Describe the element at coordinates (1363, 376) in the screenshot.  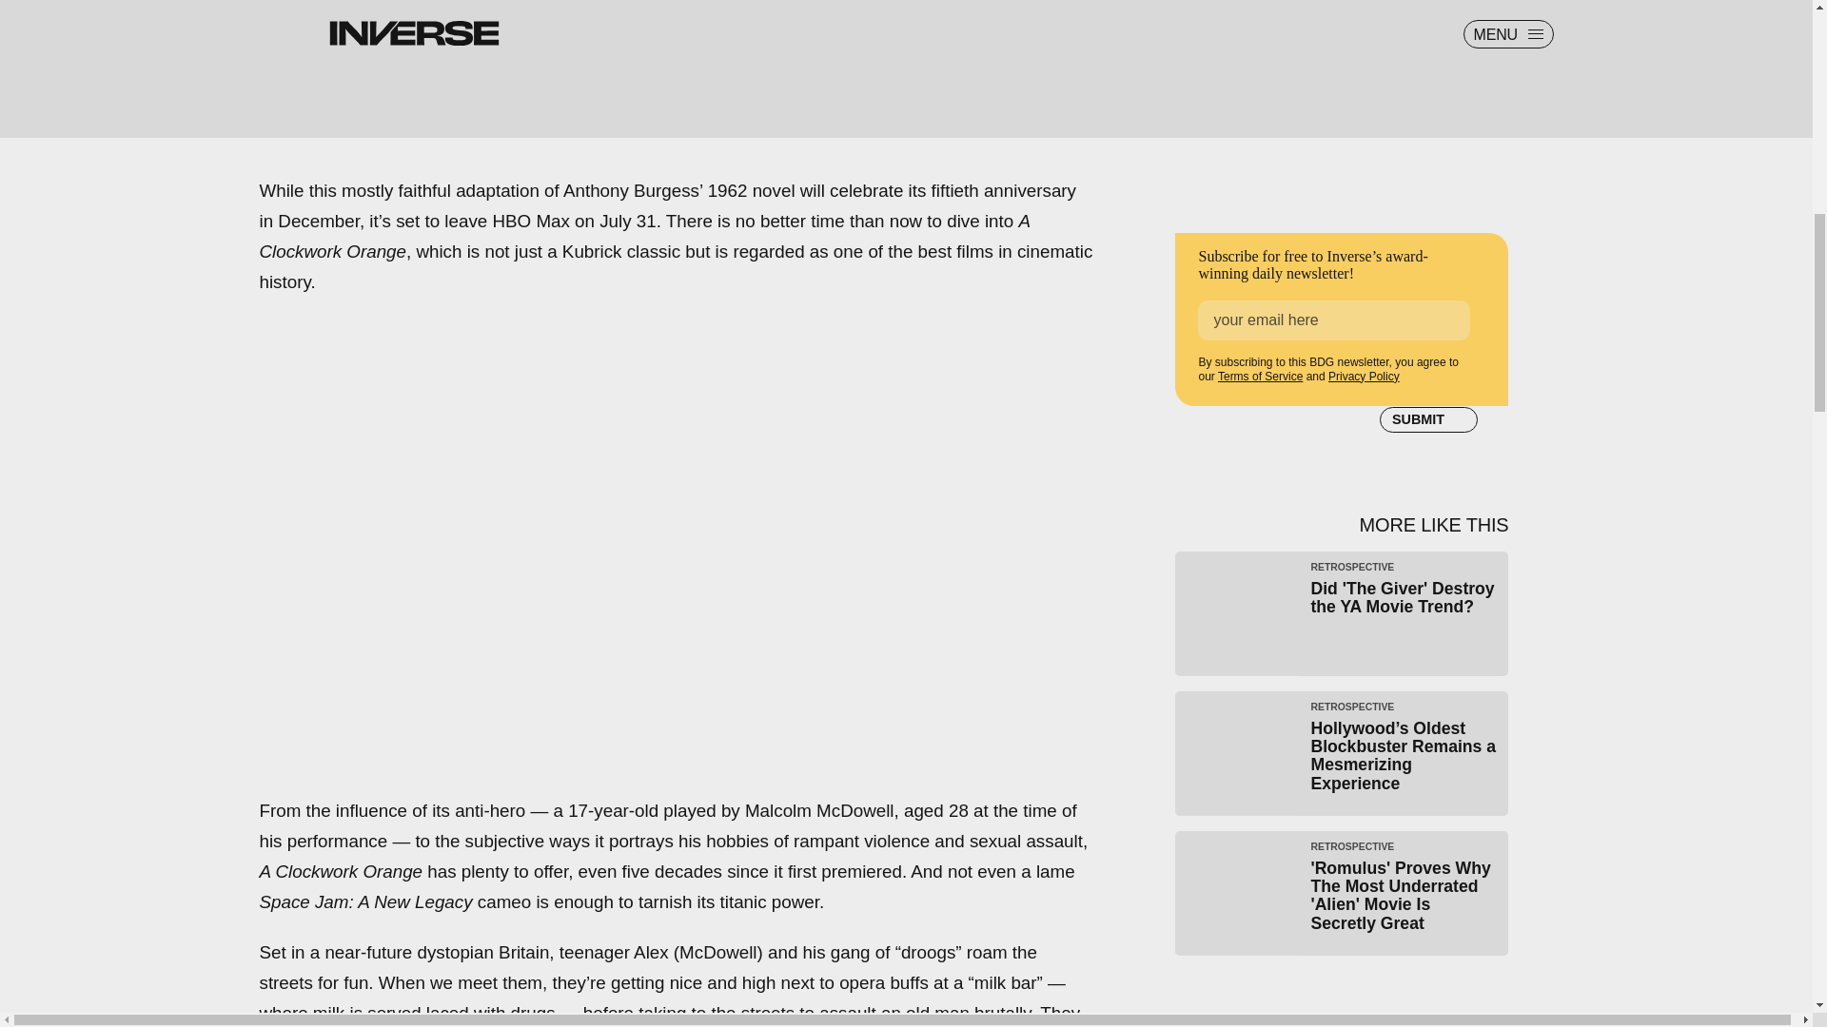
I see `Privacy Policy` at that location.